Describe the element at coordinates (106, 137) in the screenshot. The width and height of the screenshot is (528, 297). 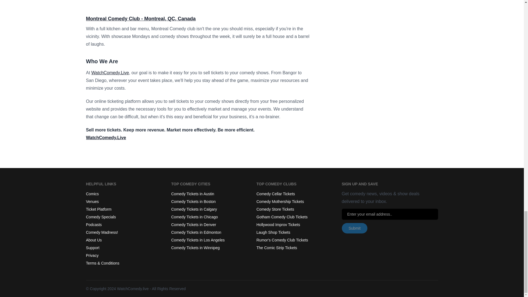
I see `WatchComedy.Live` at that location.